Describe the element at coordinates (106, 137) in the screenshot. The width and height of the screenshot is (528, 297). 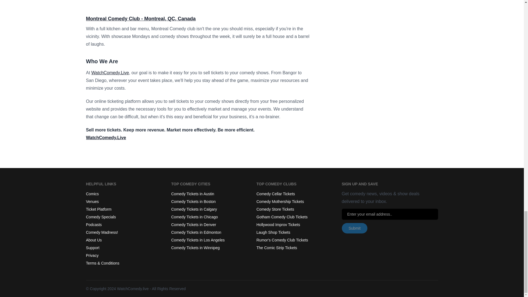
I see `WatchComedy.Live` at that location.